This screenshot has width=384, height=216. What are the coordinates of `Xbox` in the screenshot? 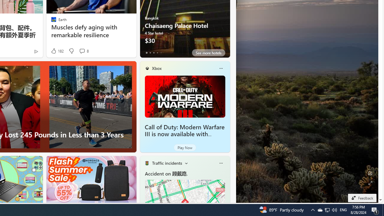 It's located at (157, 68).